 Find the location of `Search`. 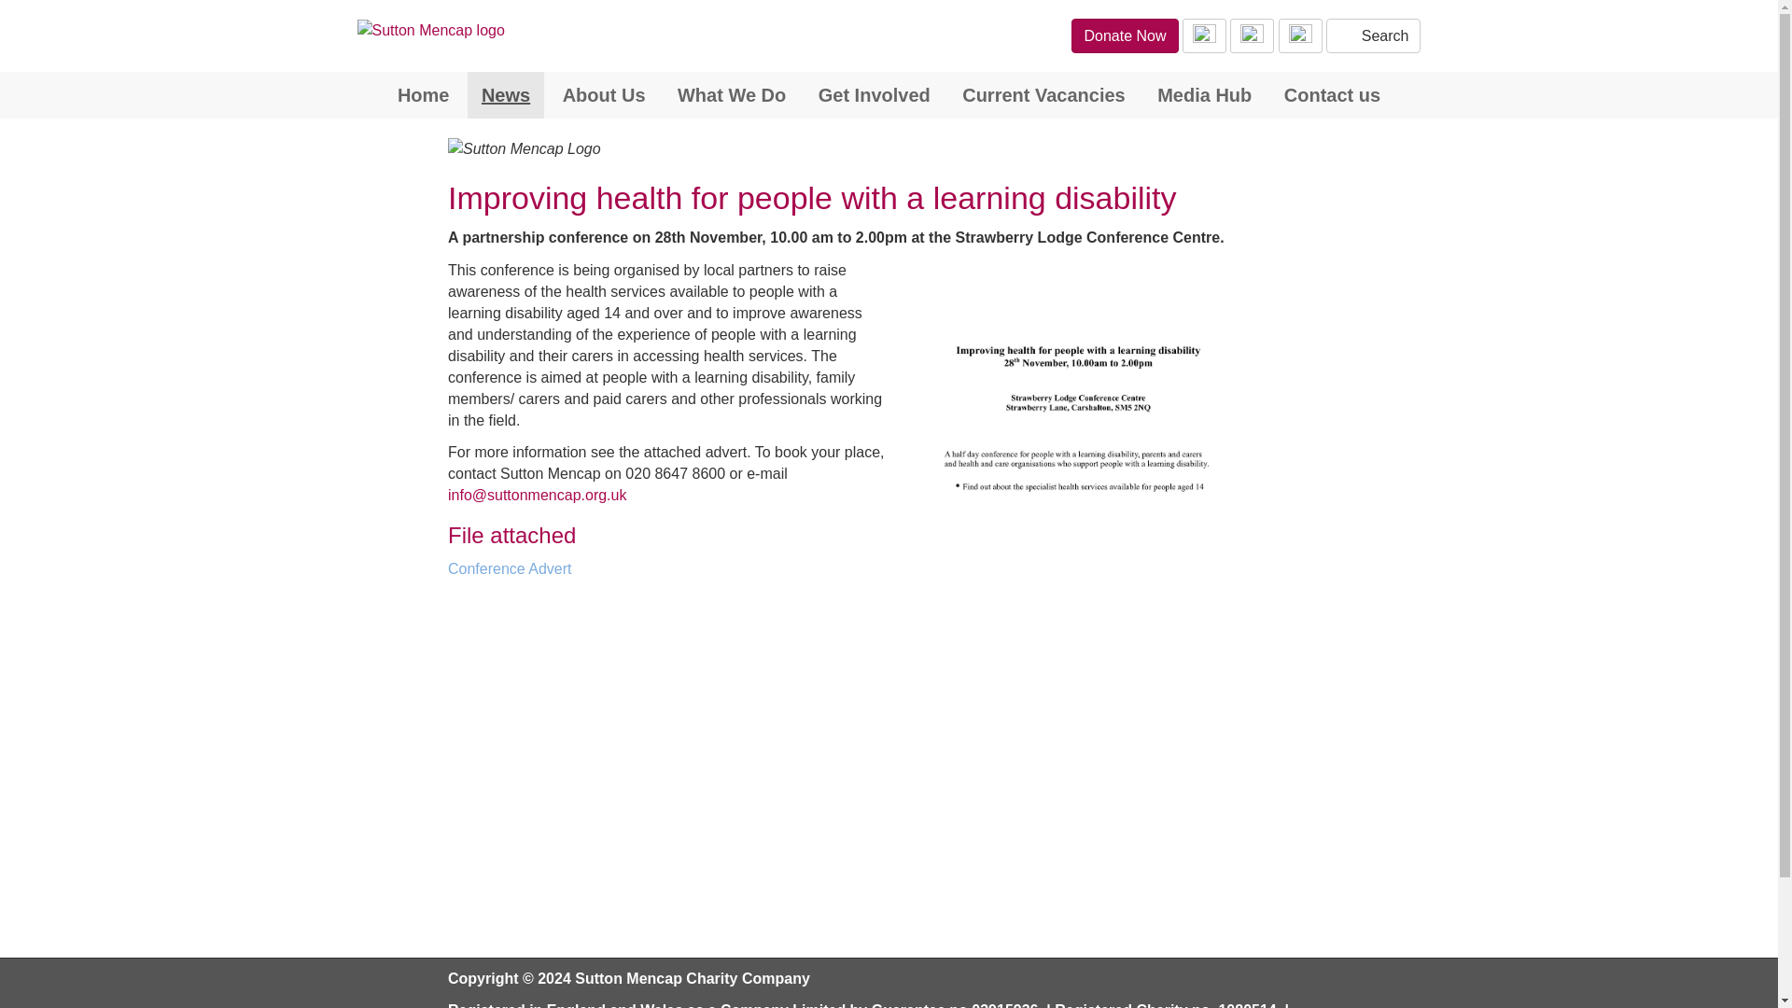

Search is located at coordinates (1373, 35).